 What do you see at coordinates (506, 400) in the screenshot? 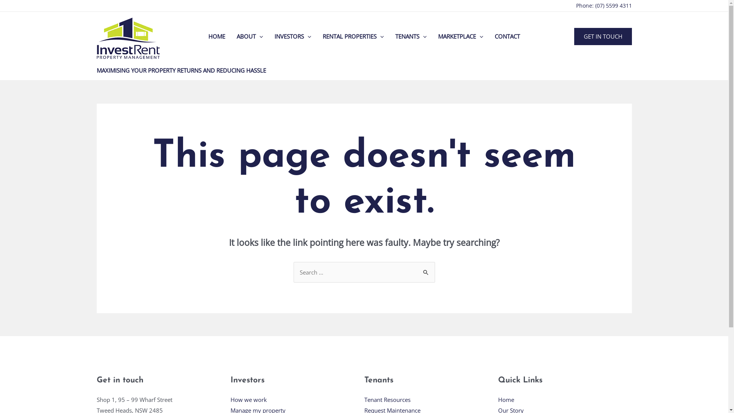
I see `Home` at bounding box center [506, 400].